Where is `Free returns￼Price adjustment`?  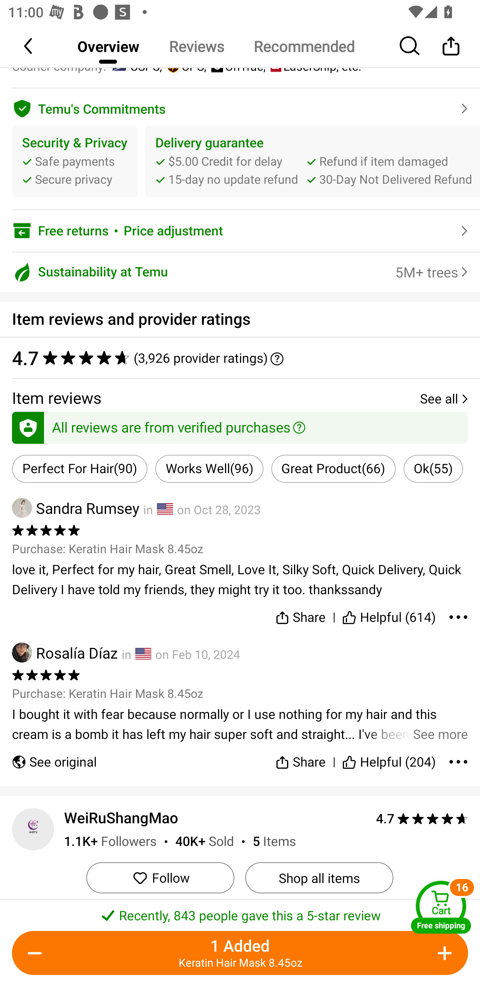
Free returns￼Price adjustment is located at coordinates (240, 231).